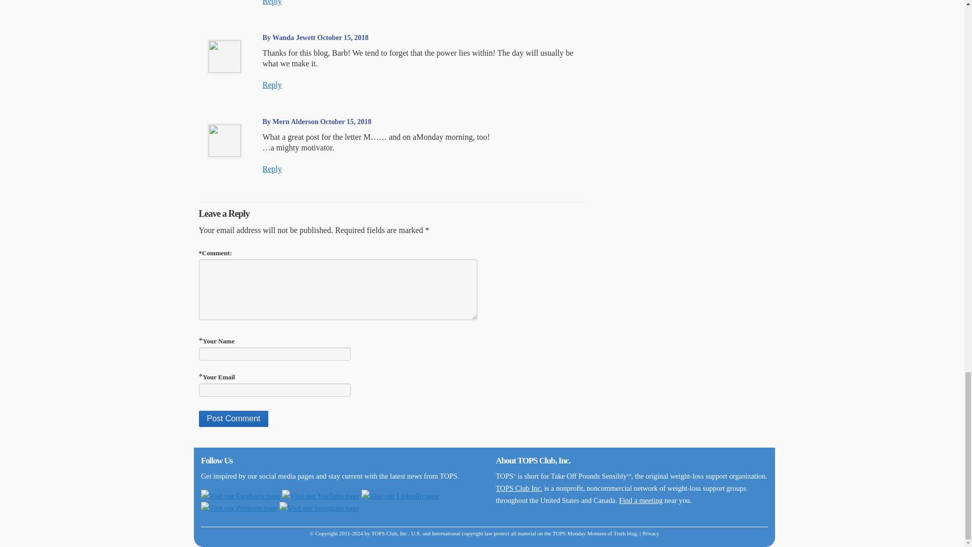  What do you see at coordinates (272, 169) in the screenshot?
I see `Reply` at bounding box center [272, 169].